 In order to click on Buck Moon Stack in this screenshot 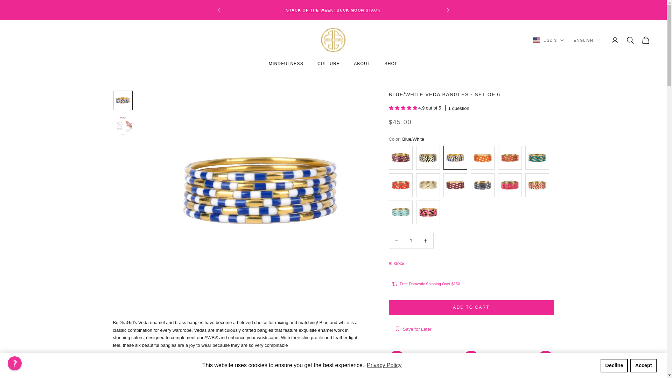, I will do `click(333, 10)`.